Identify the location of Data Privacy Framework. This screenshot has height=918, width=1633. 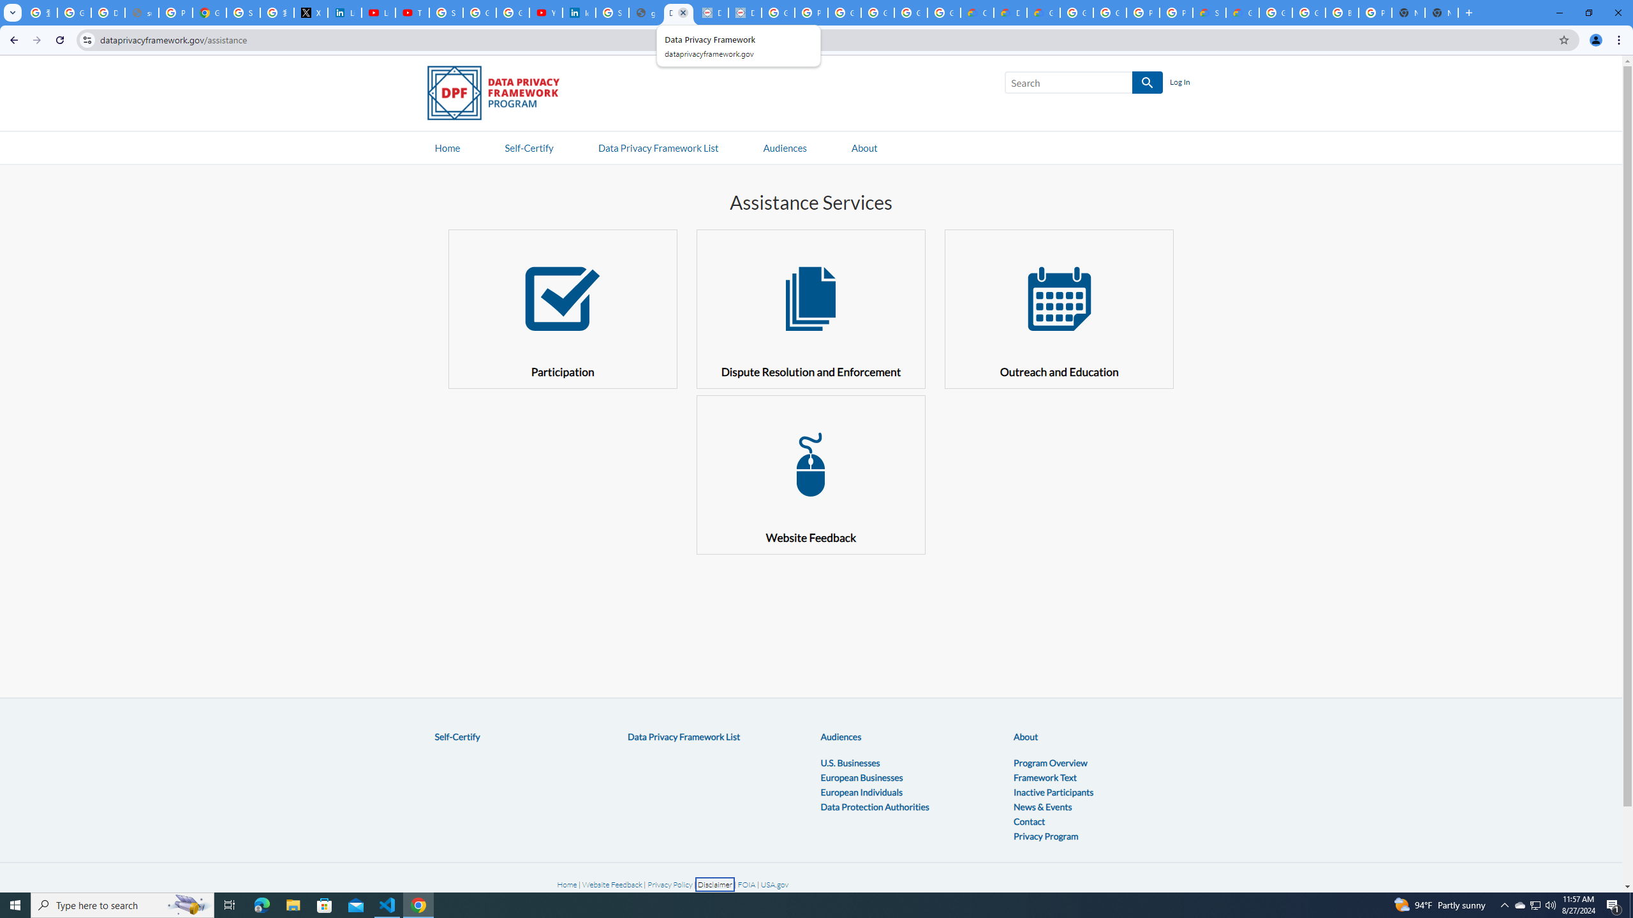
(712, 13).